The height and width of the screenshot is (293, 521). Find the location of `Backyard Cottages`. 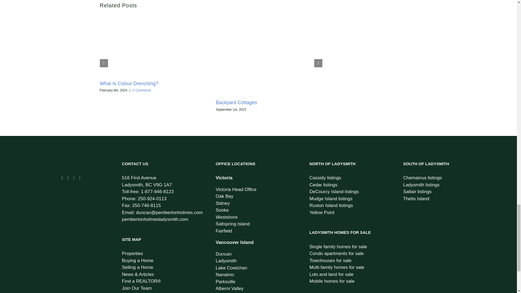

Backyard Cottages is located at coordinates (236, 103).